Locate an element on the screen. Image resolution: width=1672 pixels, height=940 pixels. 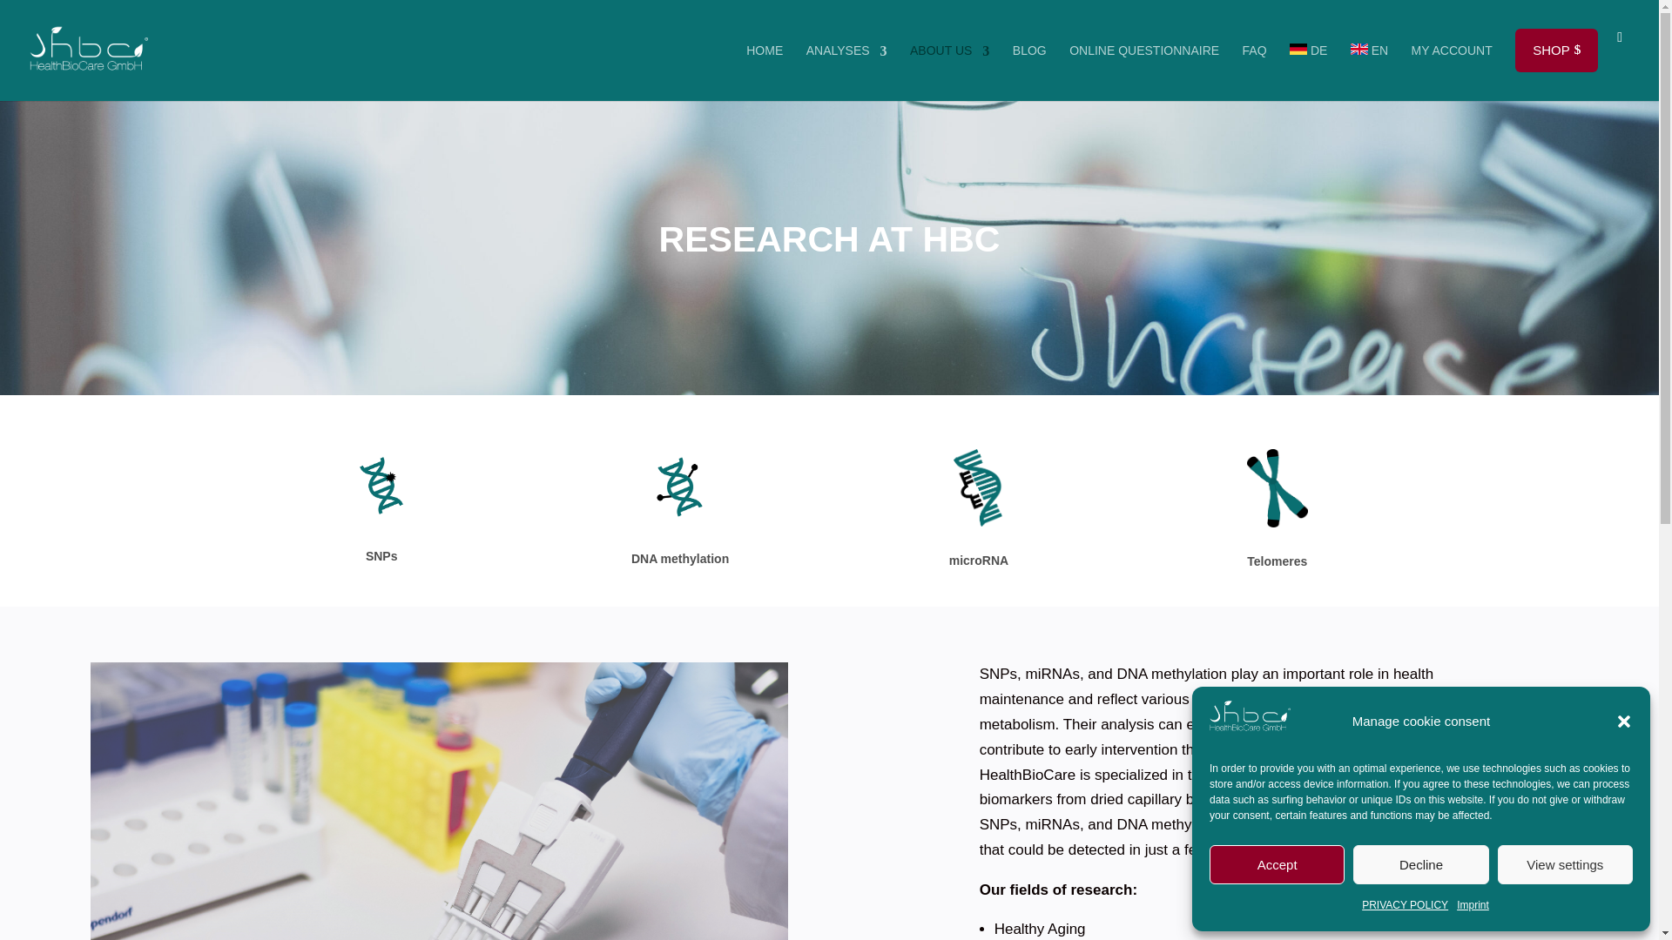
SHOP is located at coordinates (1556, 50).